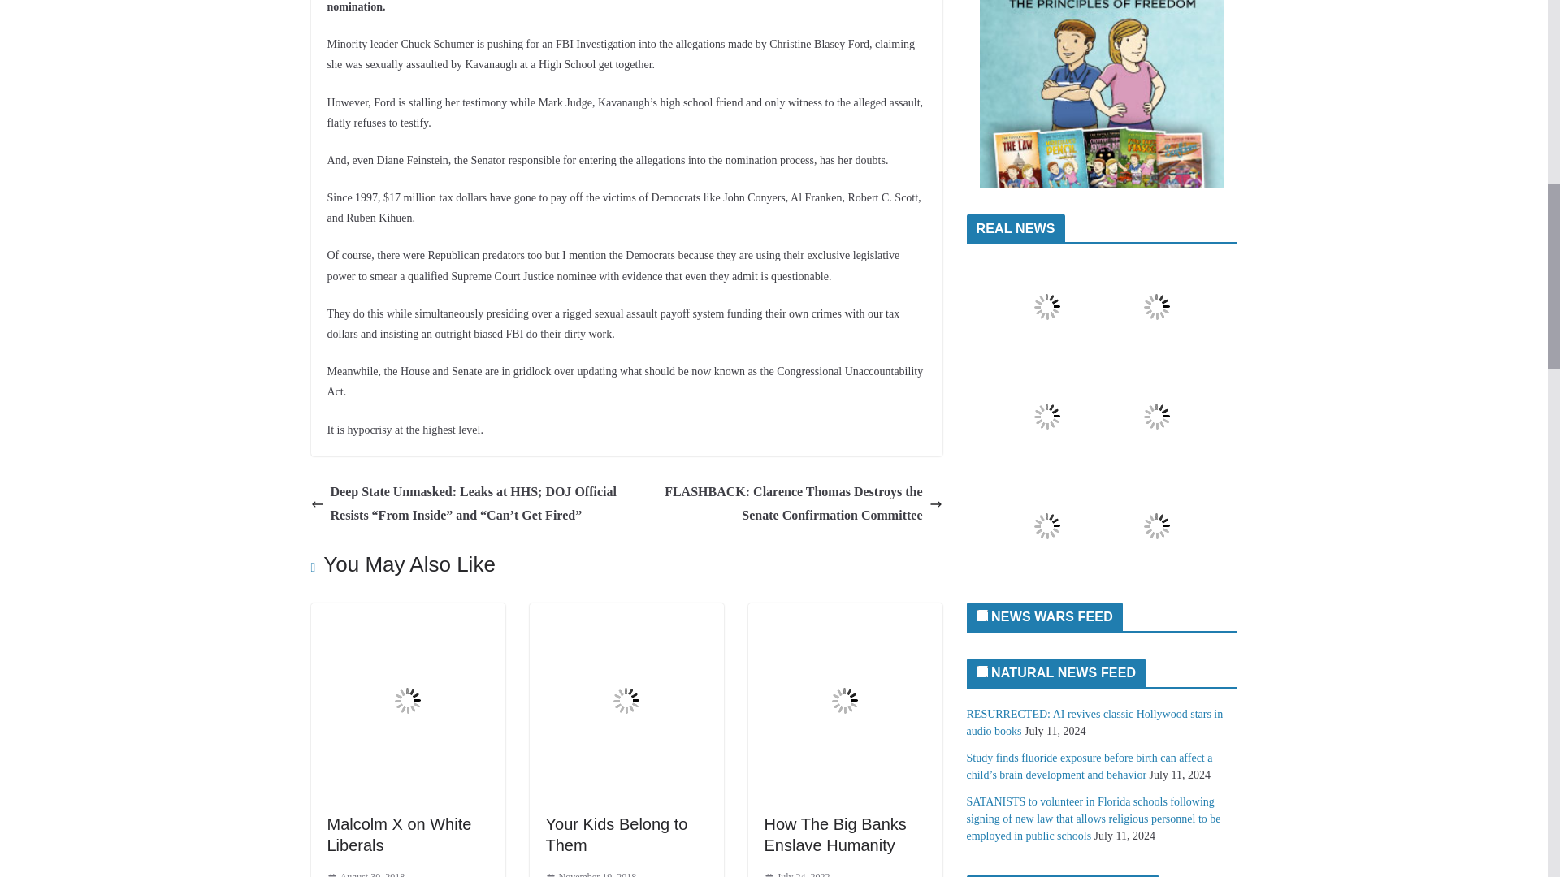 The width and height of the screenshot is (1560, 877). I want to click on Malcolm X on White Liberals, so click(407, 614).